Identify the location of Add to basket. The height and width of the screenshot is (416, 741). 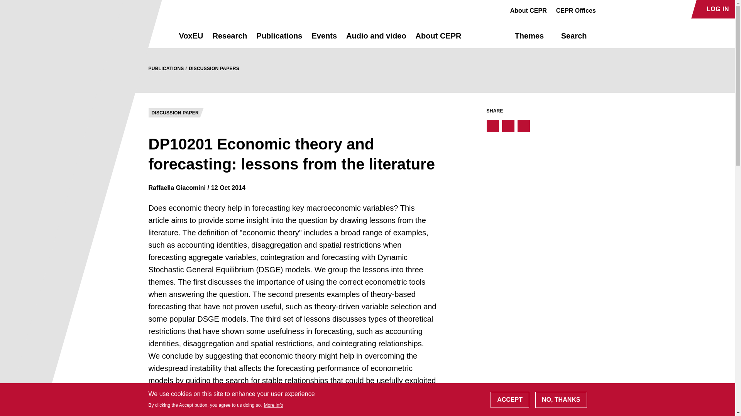
(180, 412).